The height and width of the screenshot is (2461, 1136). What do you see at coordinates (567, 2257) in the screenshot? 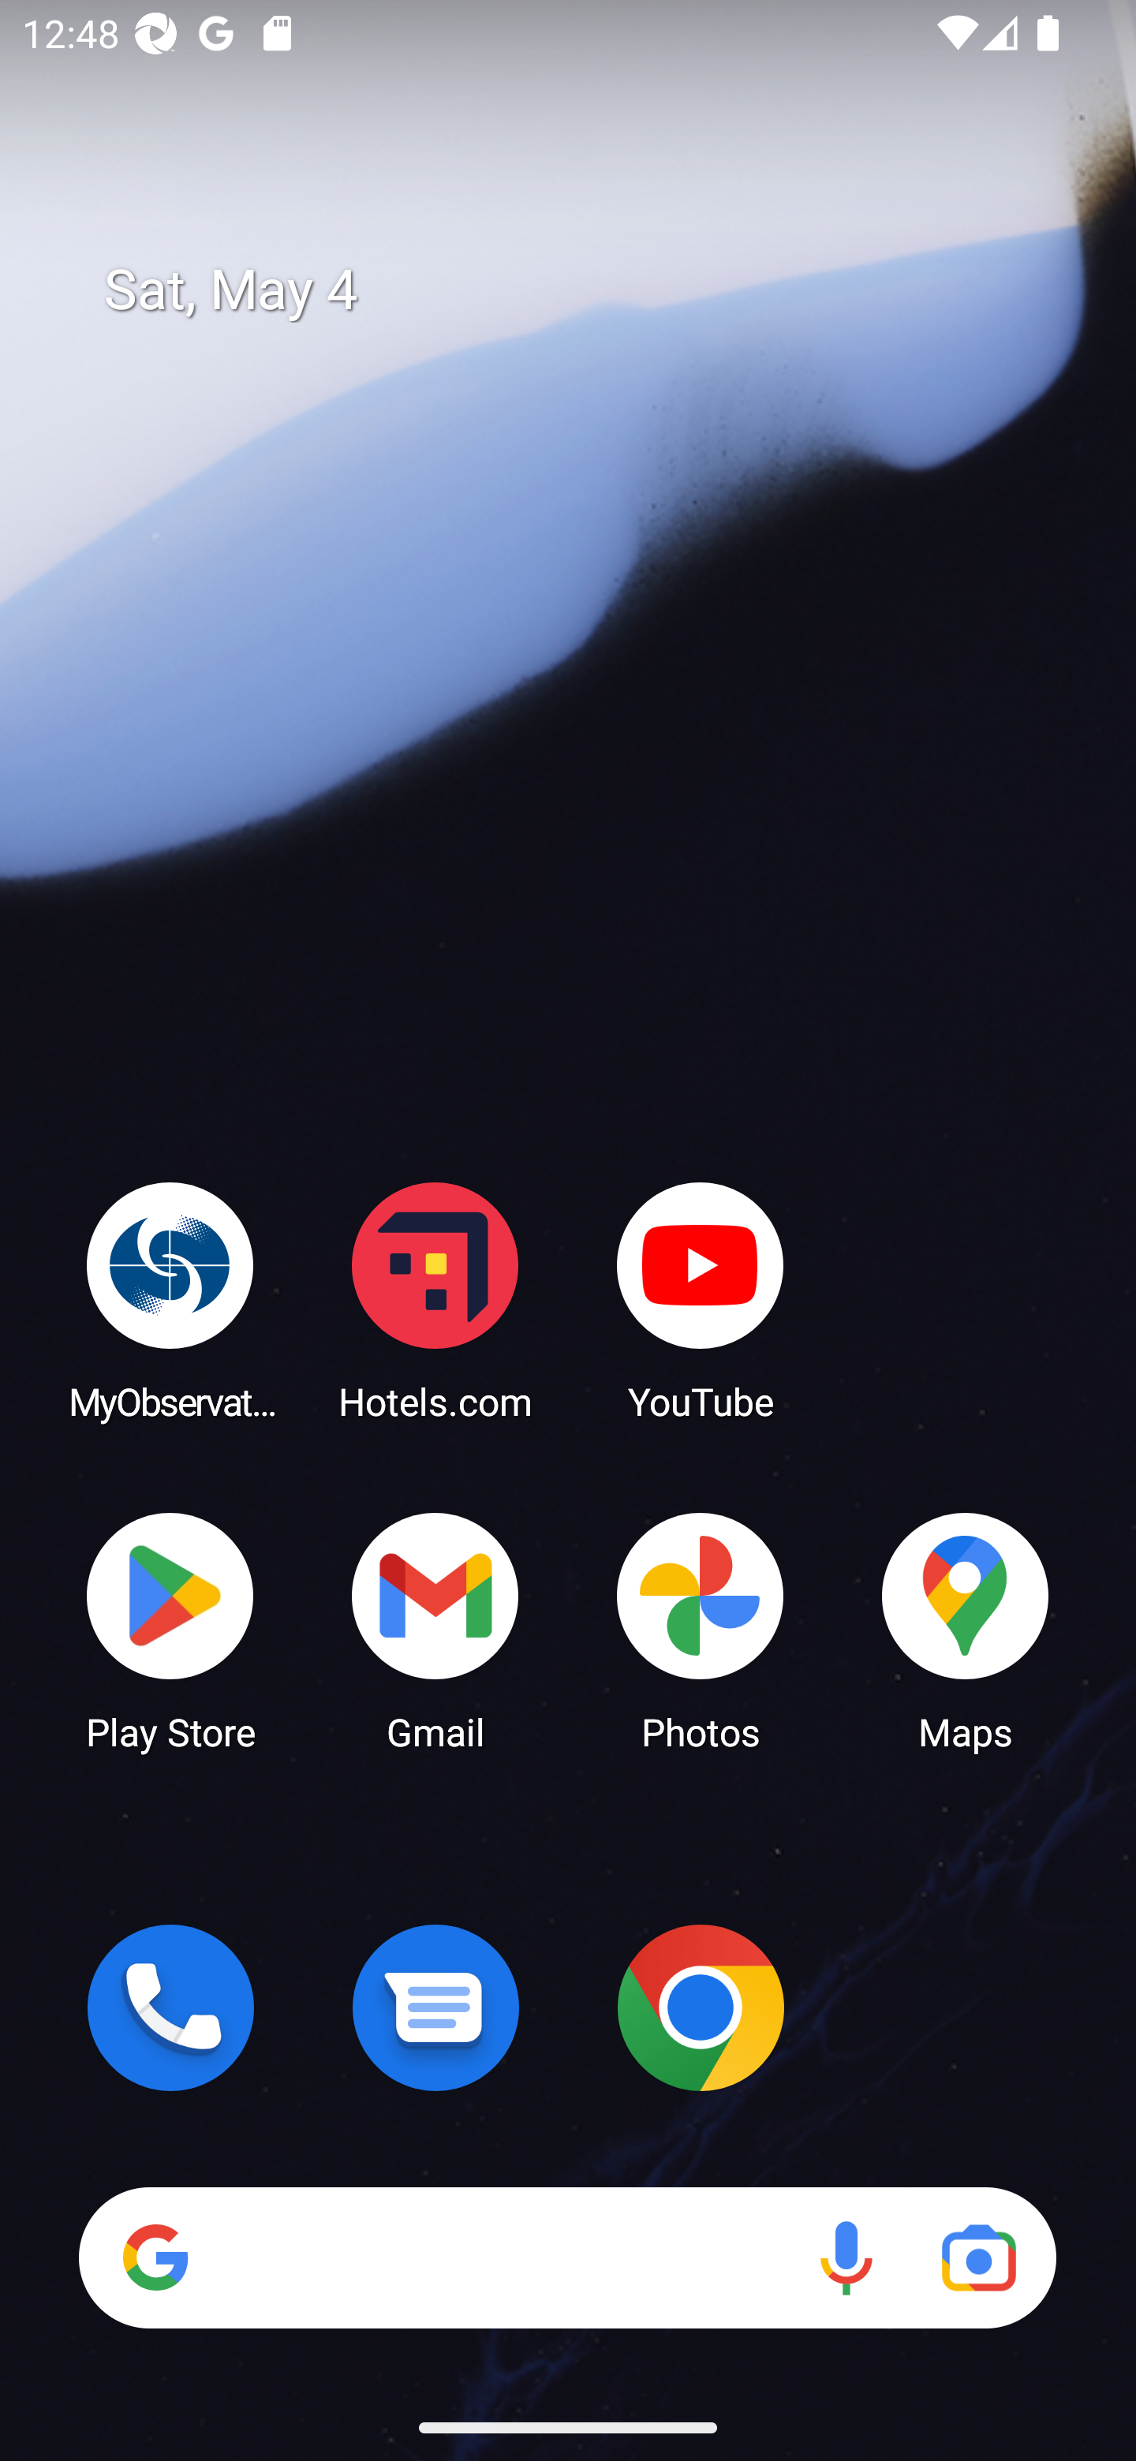
I see `Search Voice search Google Lens` at bounding box center [567, 2257].